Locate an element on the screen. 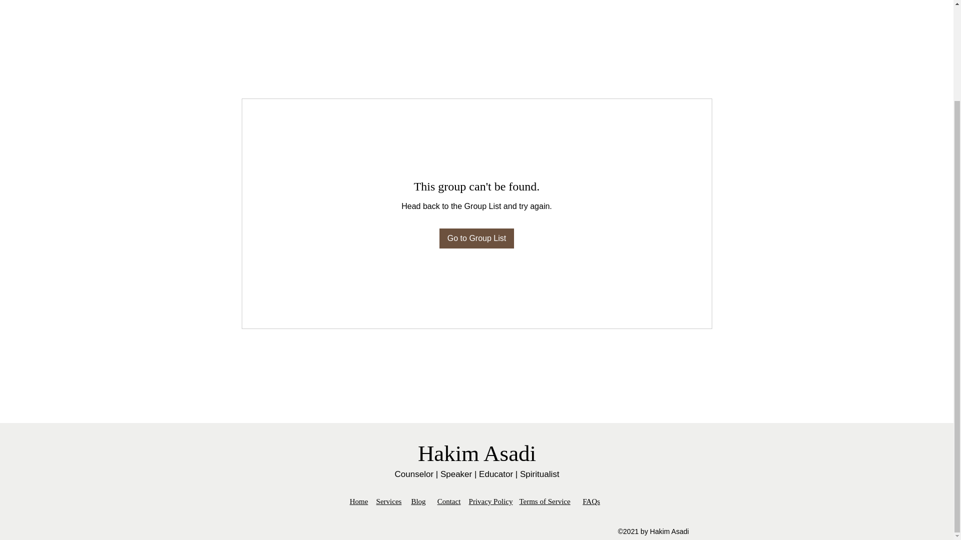  Terms of Service is located at coordinates (544, 501).